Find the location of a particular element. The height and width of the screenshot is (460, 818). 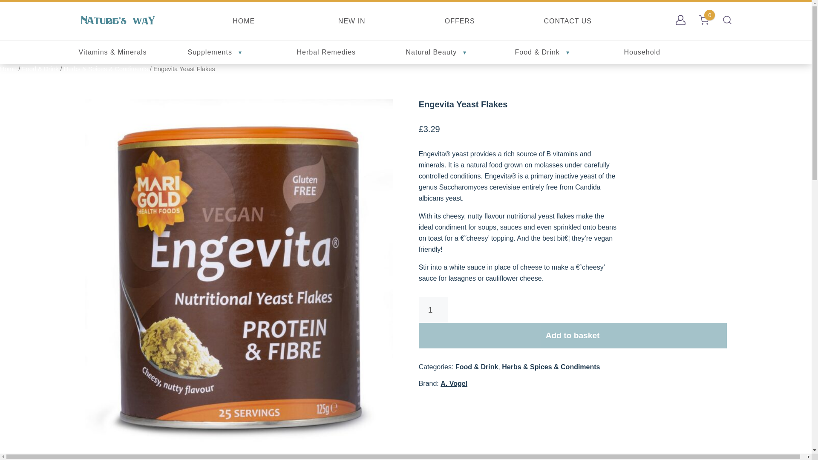

Herbal Remedies is located at coordinates (326, 52).